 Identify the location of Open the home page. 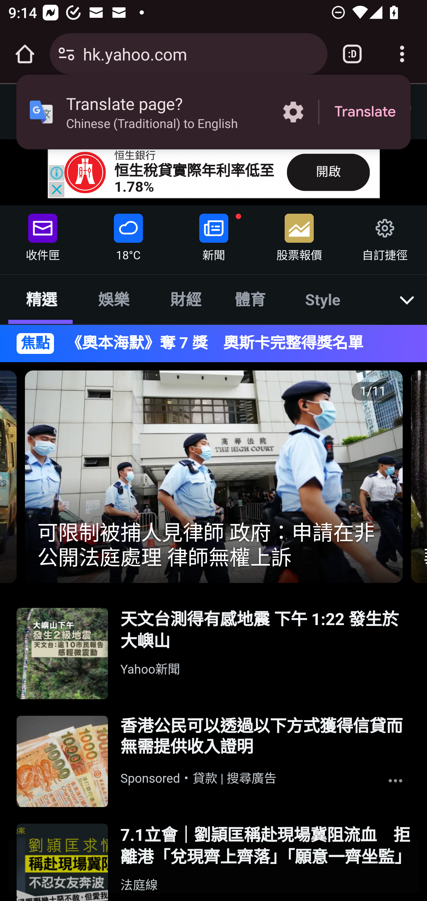
(25, 54).